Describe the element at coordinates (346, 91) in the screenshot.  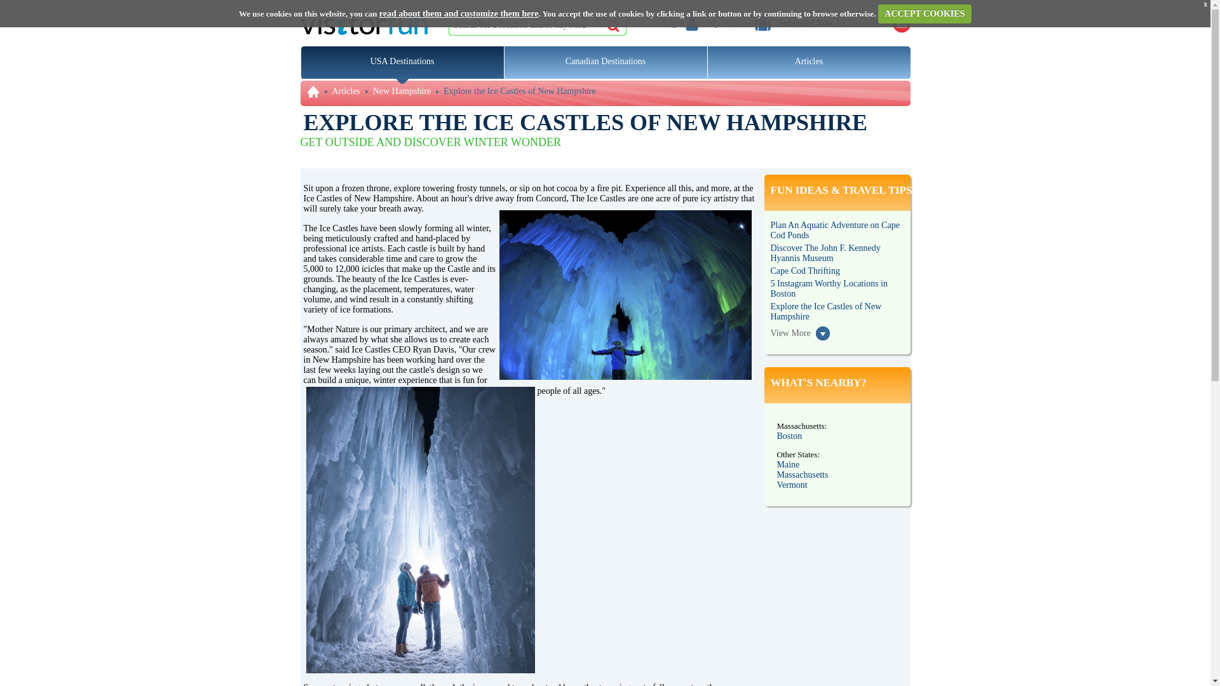
I see `Articles` at that location.